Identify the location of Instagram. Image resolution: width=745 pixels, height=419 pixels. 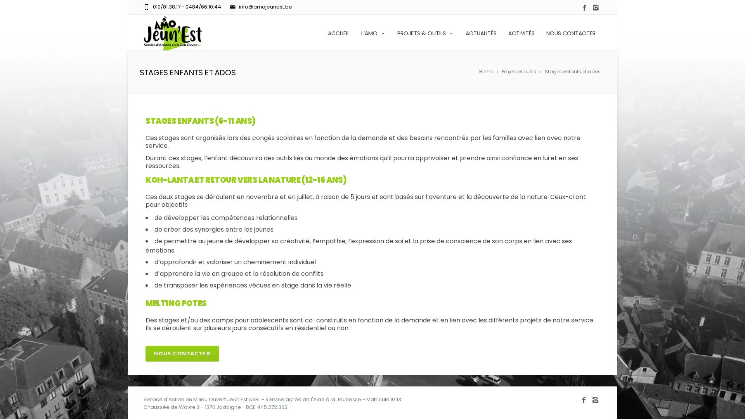
(596, 400).